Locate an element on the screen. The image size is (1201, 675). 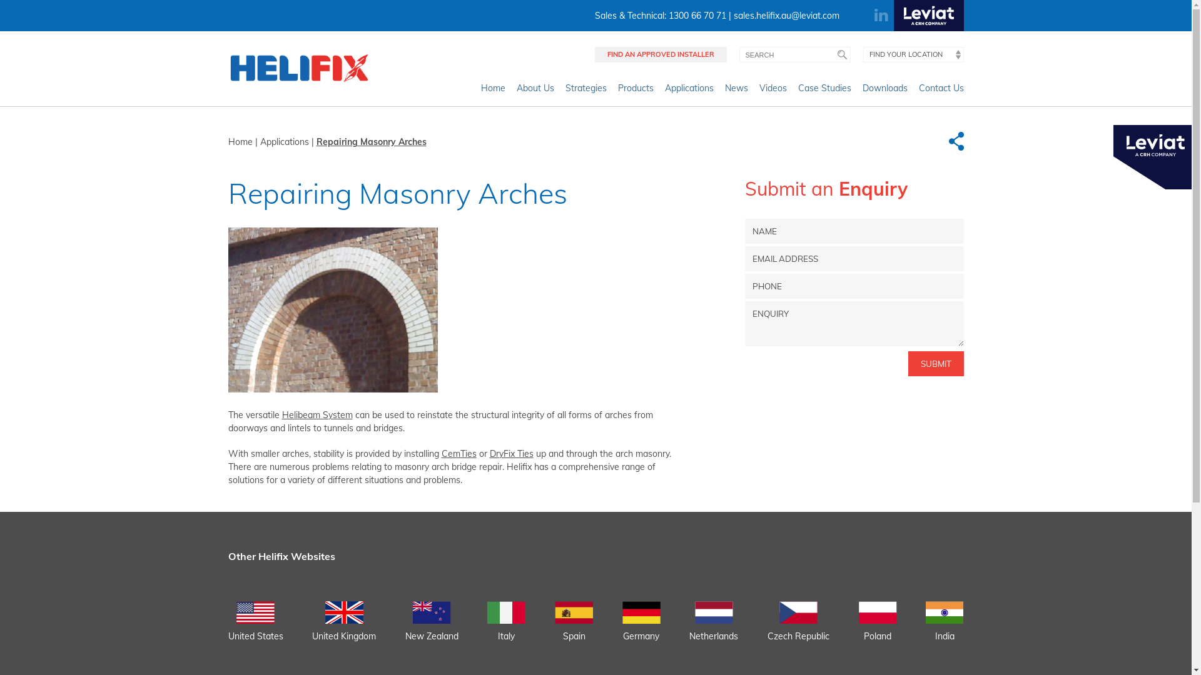
Videos is located at coordinates (773, 91).